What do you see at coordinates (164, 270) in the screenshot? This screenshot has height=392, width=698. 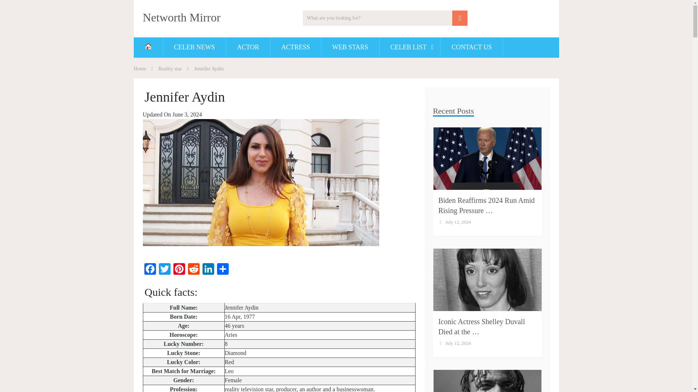 I see `Twitter` at bounding box center [164, 270].